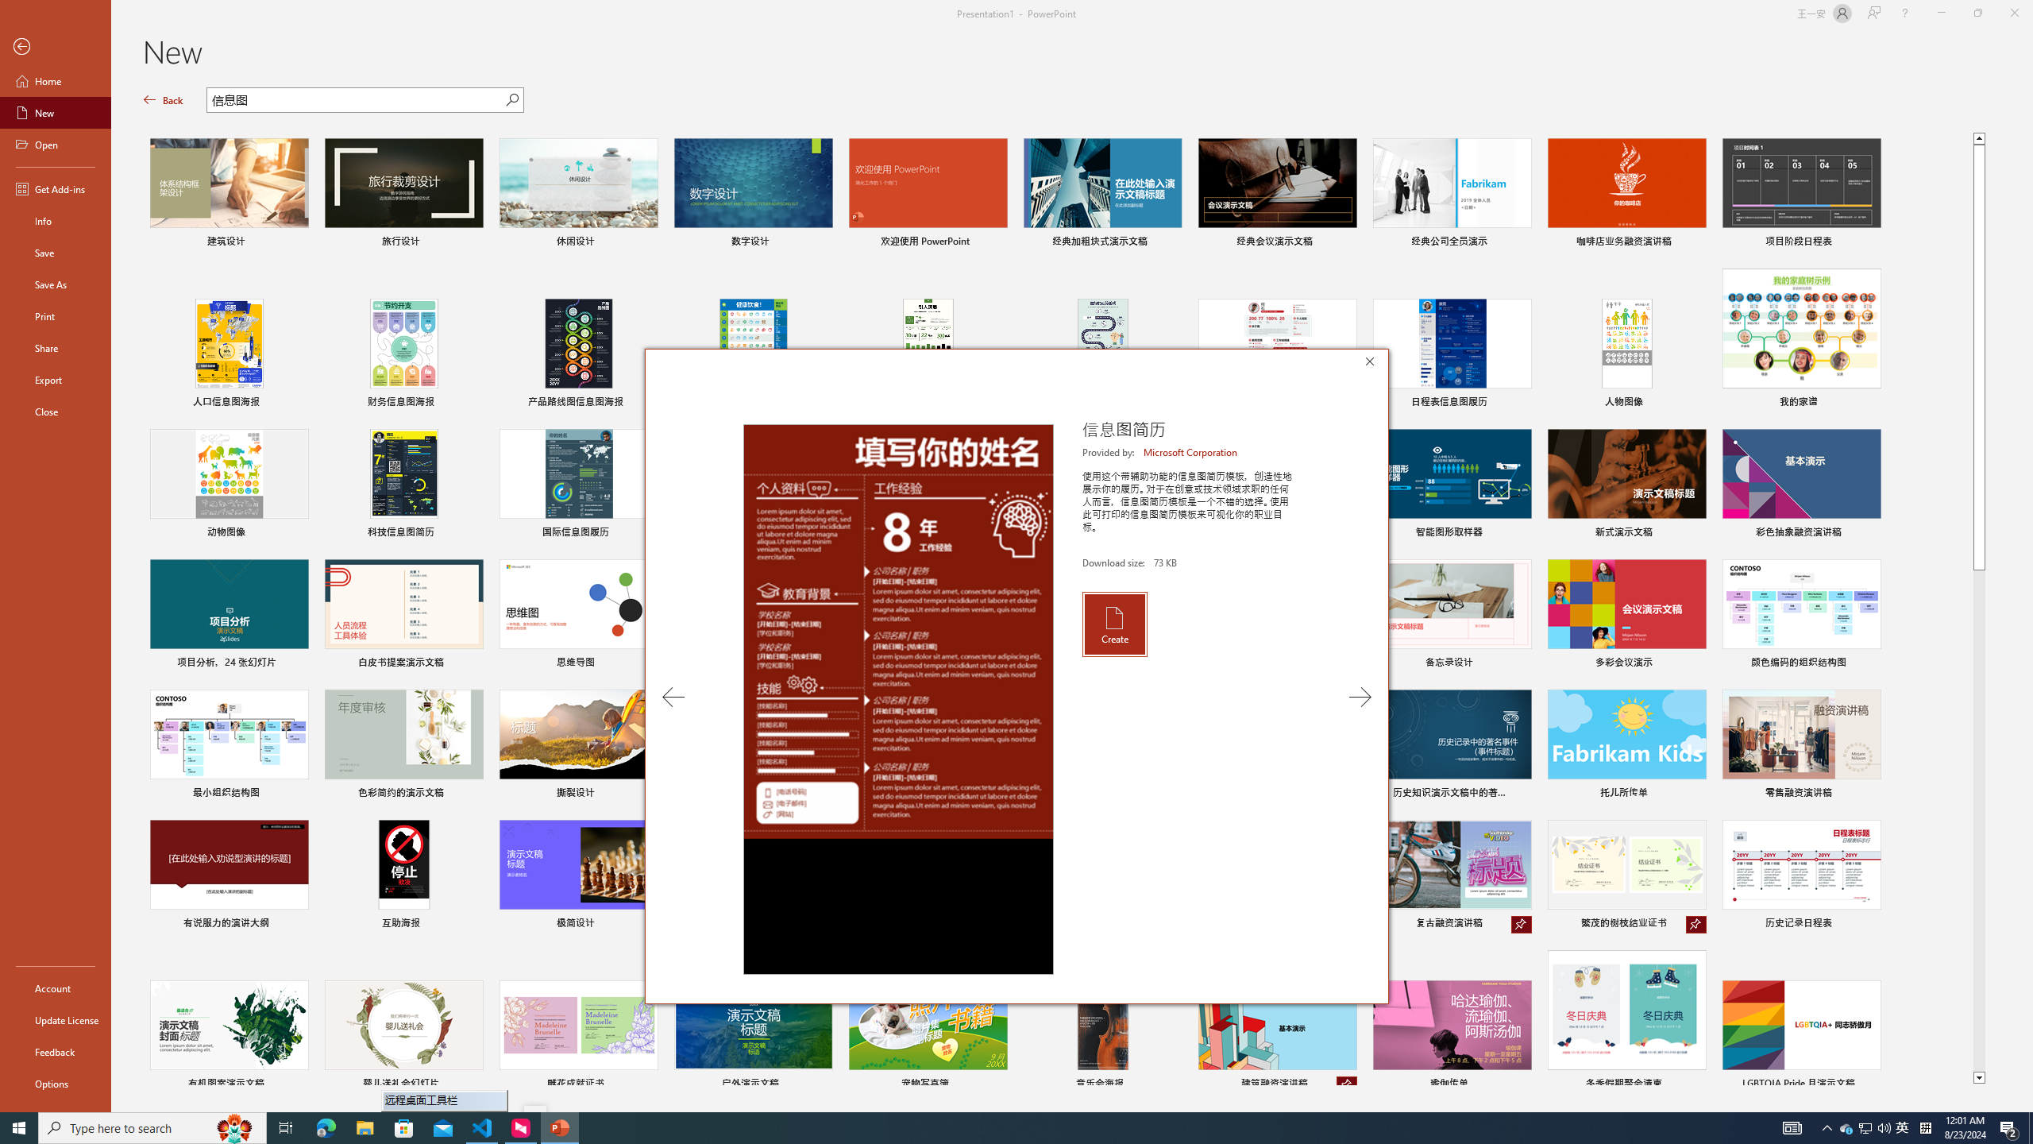 The width and height of the screenshot is (2033, 1144). What do you see at coordinates (673, 697) in the screenshot?
I see `Feedback` at bounding box center [673, 697].